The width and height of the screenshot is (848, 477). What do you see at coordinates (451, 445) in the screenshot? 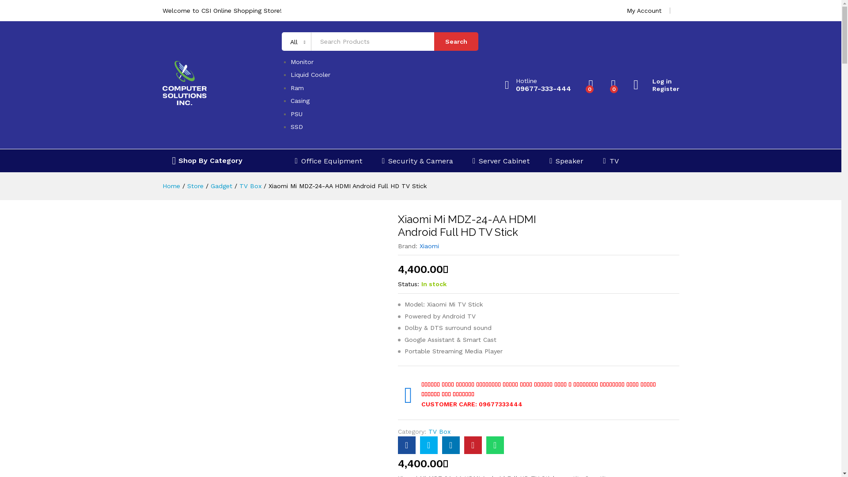
I see `Xiaomi+Mi+MDZ-24-AA+HDMI+Android+Full+HD+TV+Stick` at bounding box center [451, 445].